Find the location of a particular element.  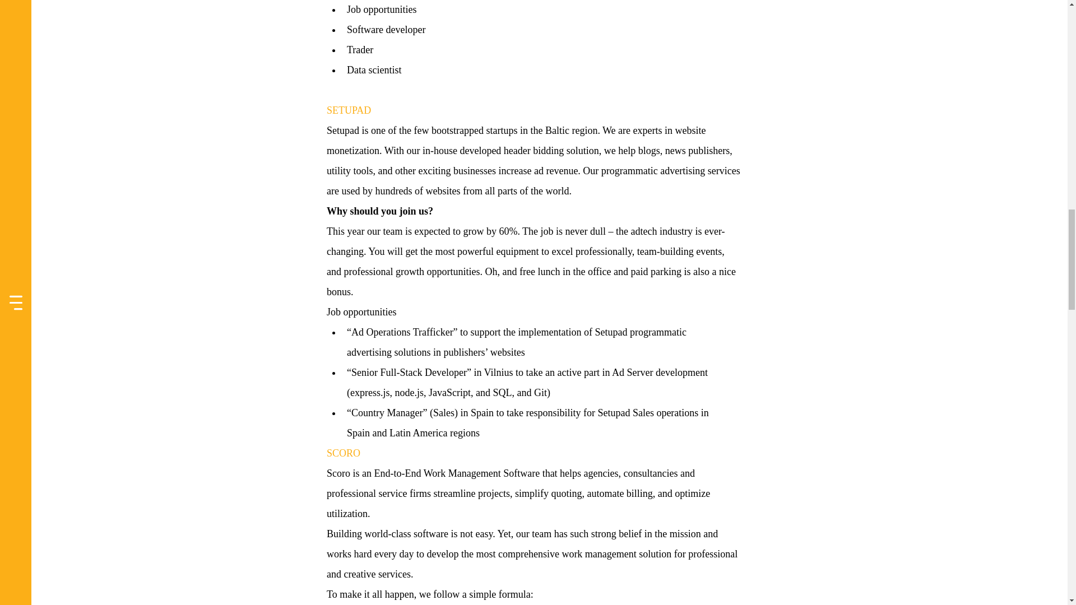

SCORO is located at coordinates (342, 453).